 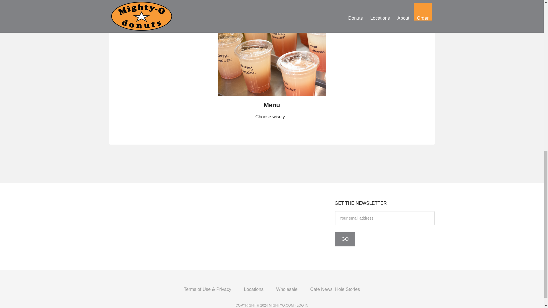 What do you see at coordinates (302, 305) in the screenshot?
I see `LOG IN` at bounding box center [302, 305].